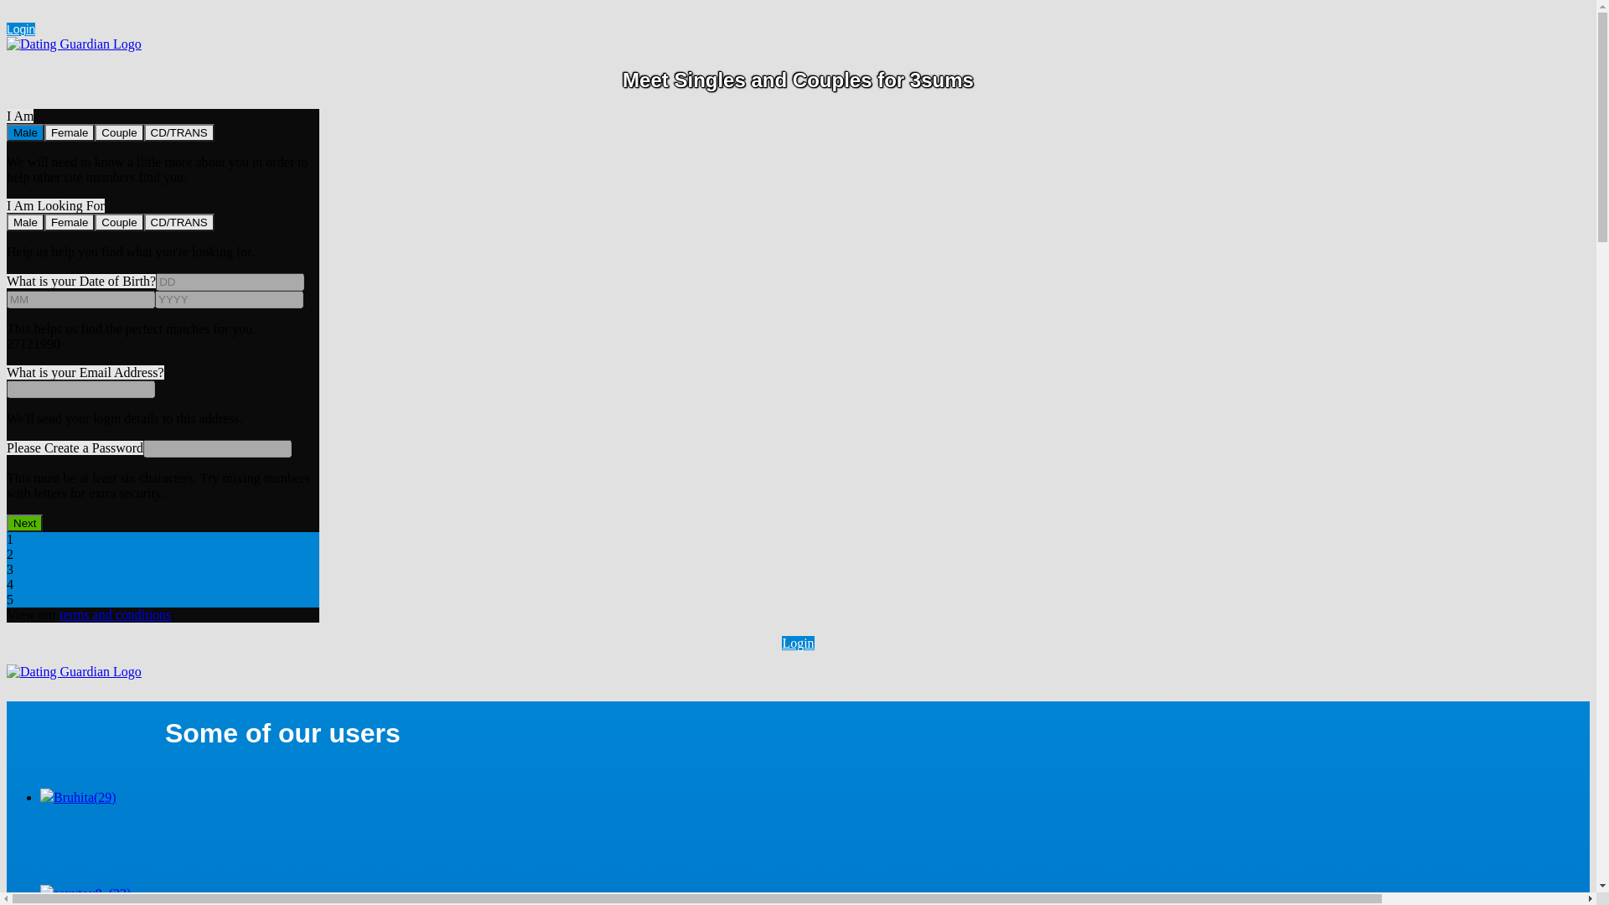  I want to click on CD/TRANS, so click(179, 223).